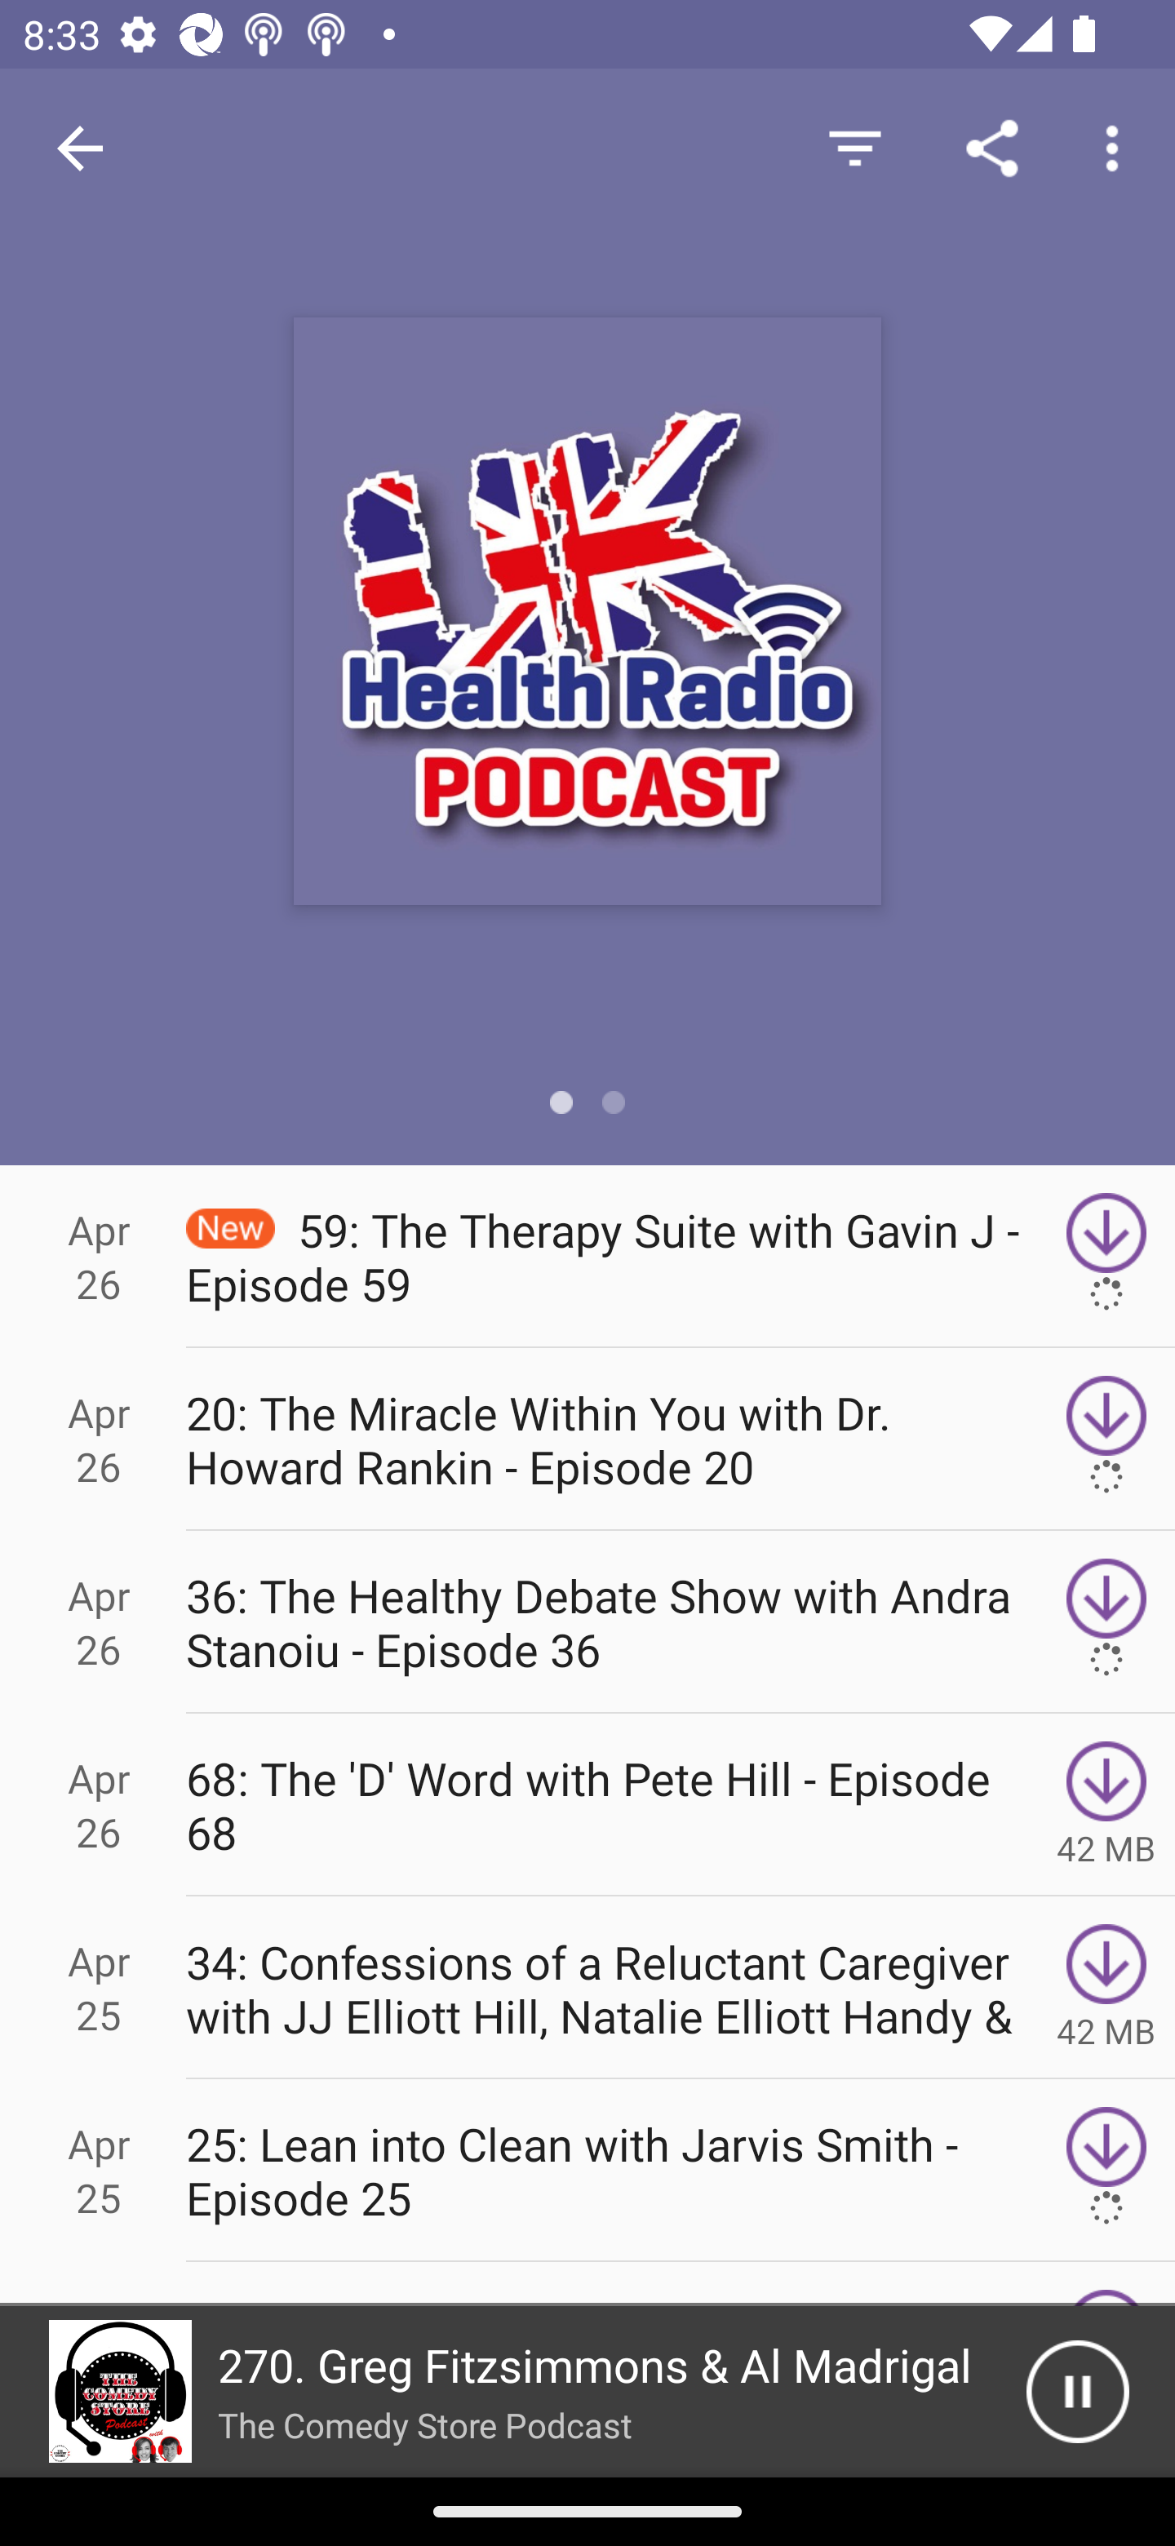  I want to click on Navigate up, so click(80, 149).